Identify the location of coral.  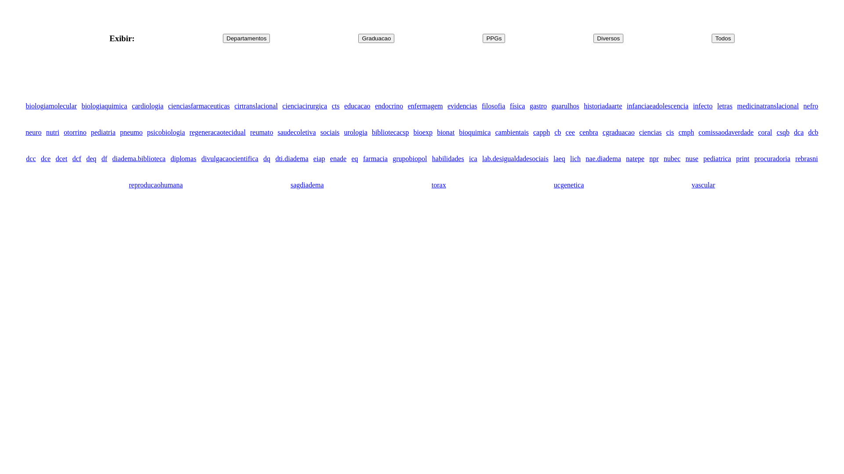
(765, 133).